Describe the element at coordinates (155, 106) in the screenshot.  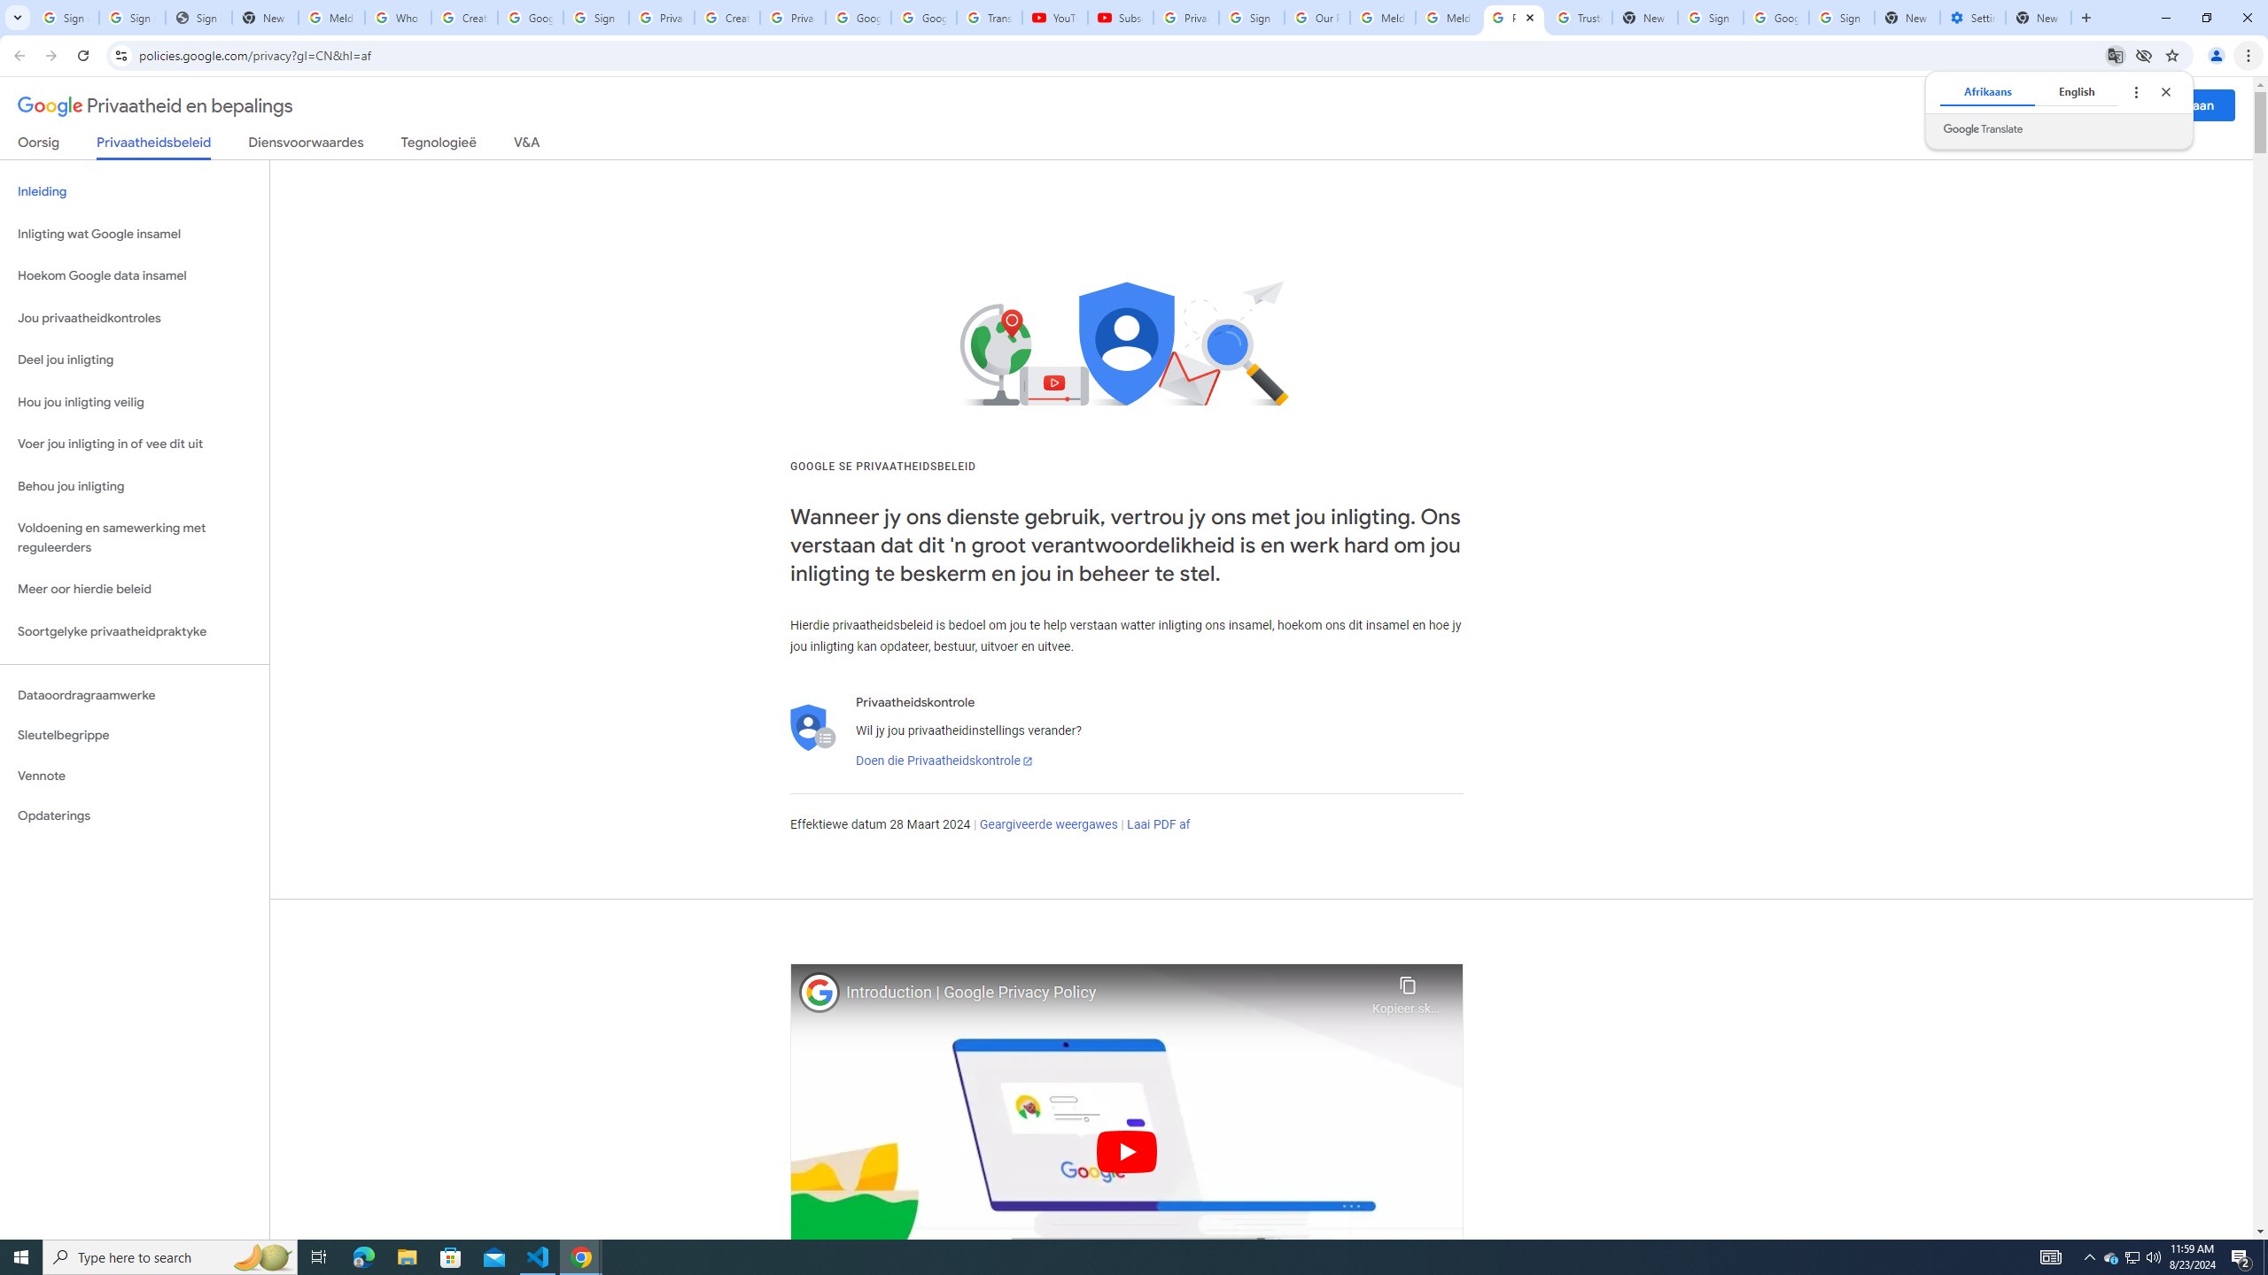
I see `Privaatheid en bepalings` at that location.